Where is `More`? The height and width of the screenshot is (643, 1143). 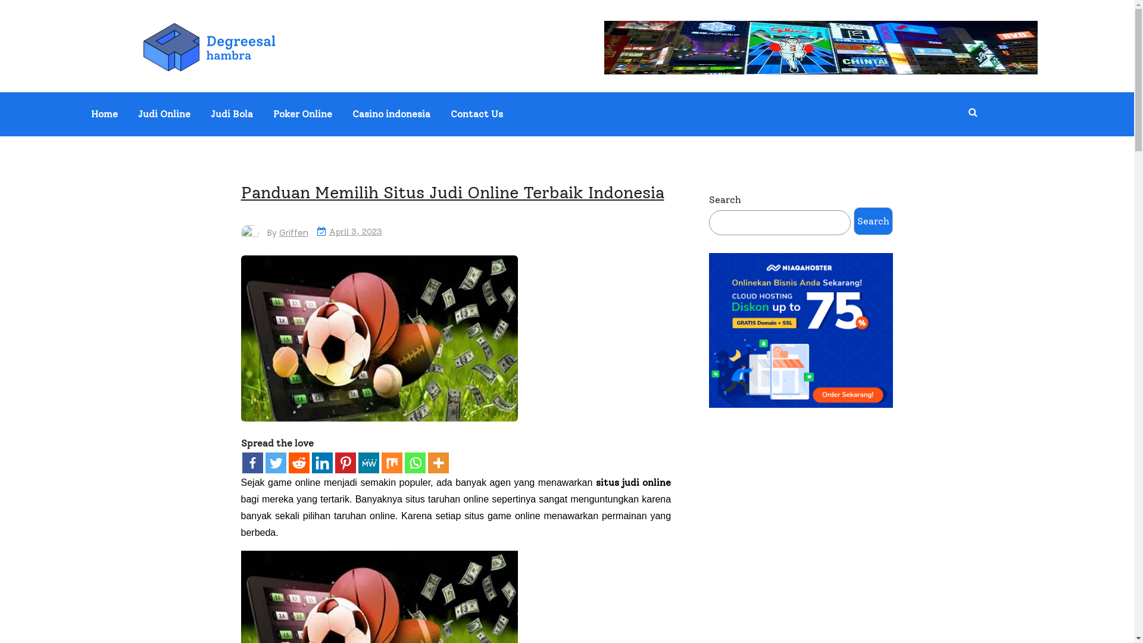
More is located at coordinates (438, 463).